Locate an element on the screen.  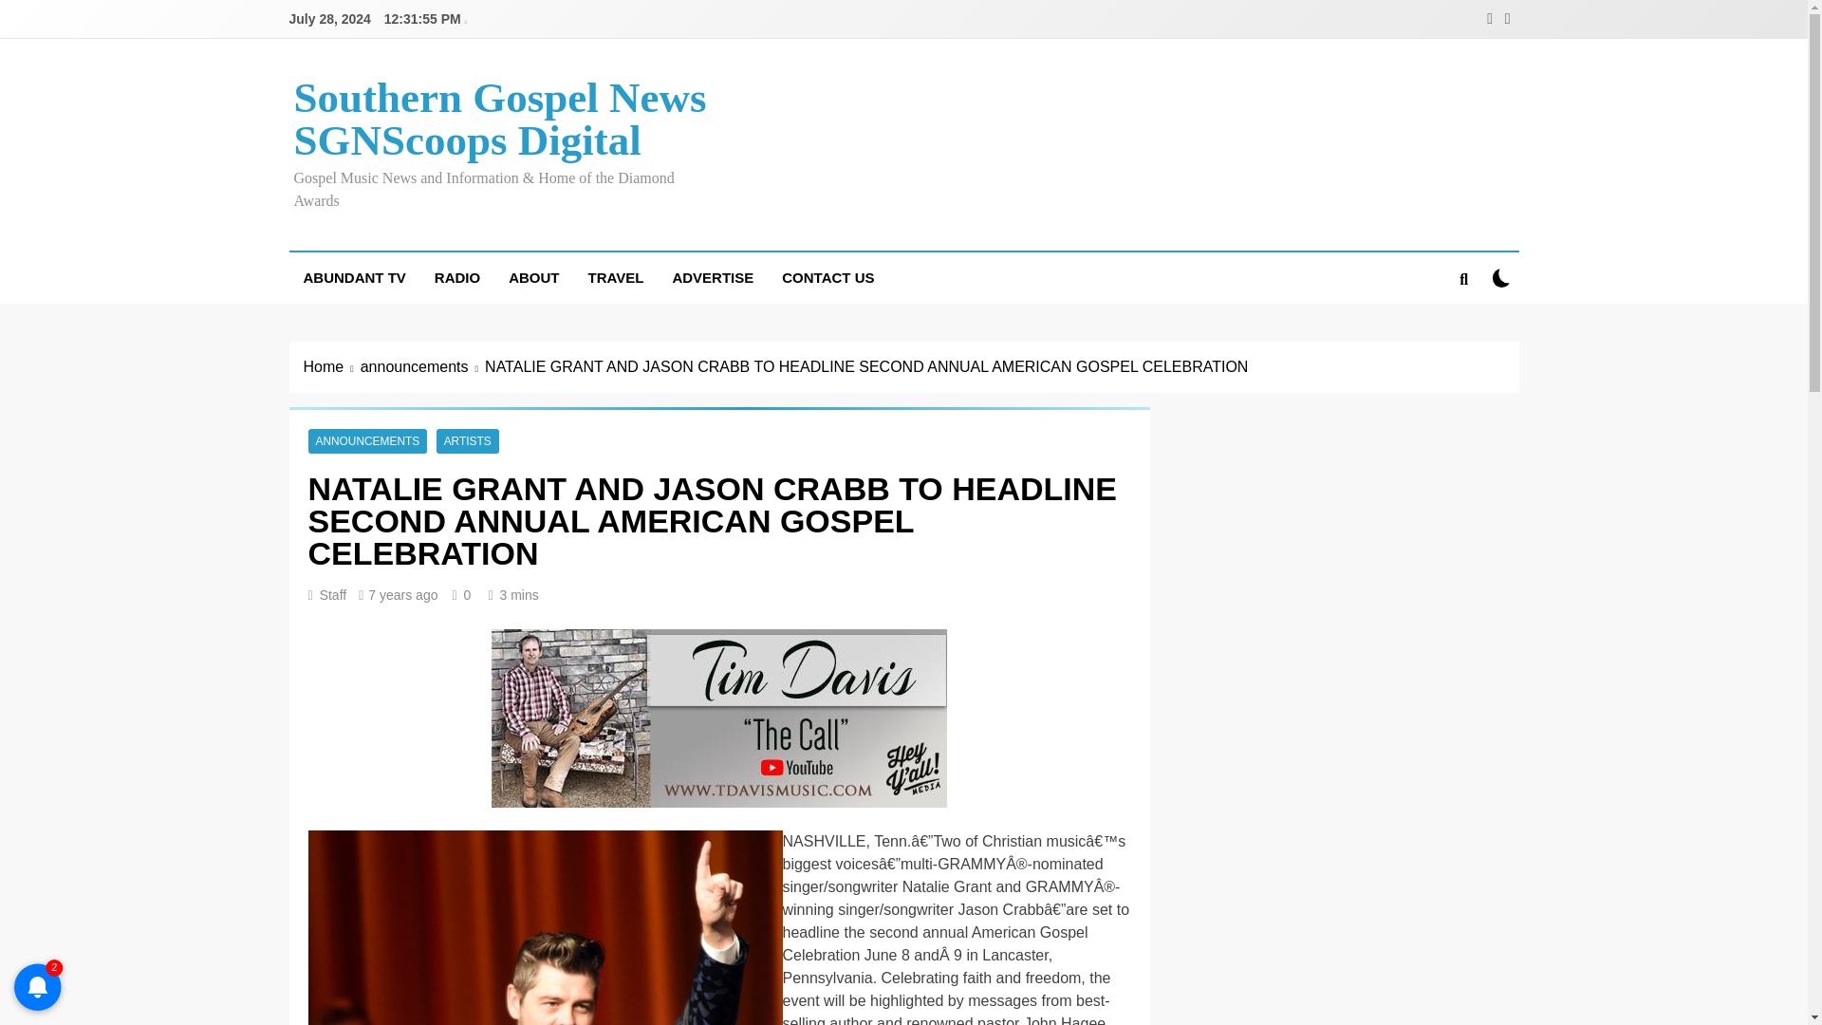
Home is located at coordinates (332, 366).